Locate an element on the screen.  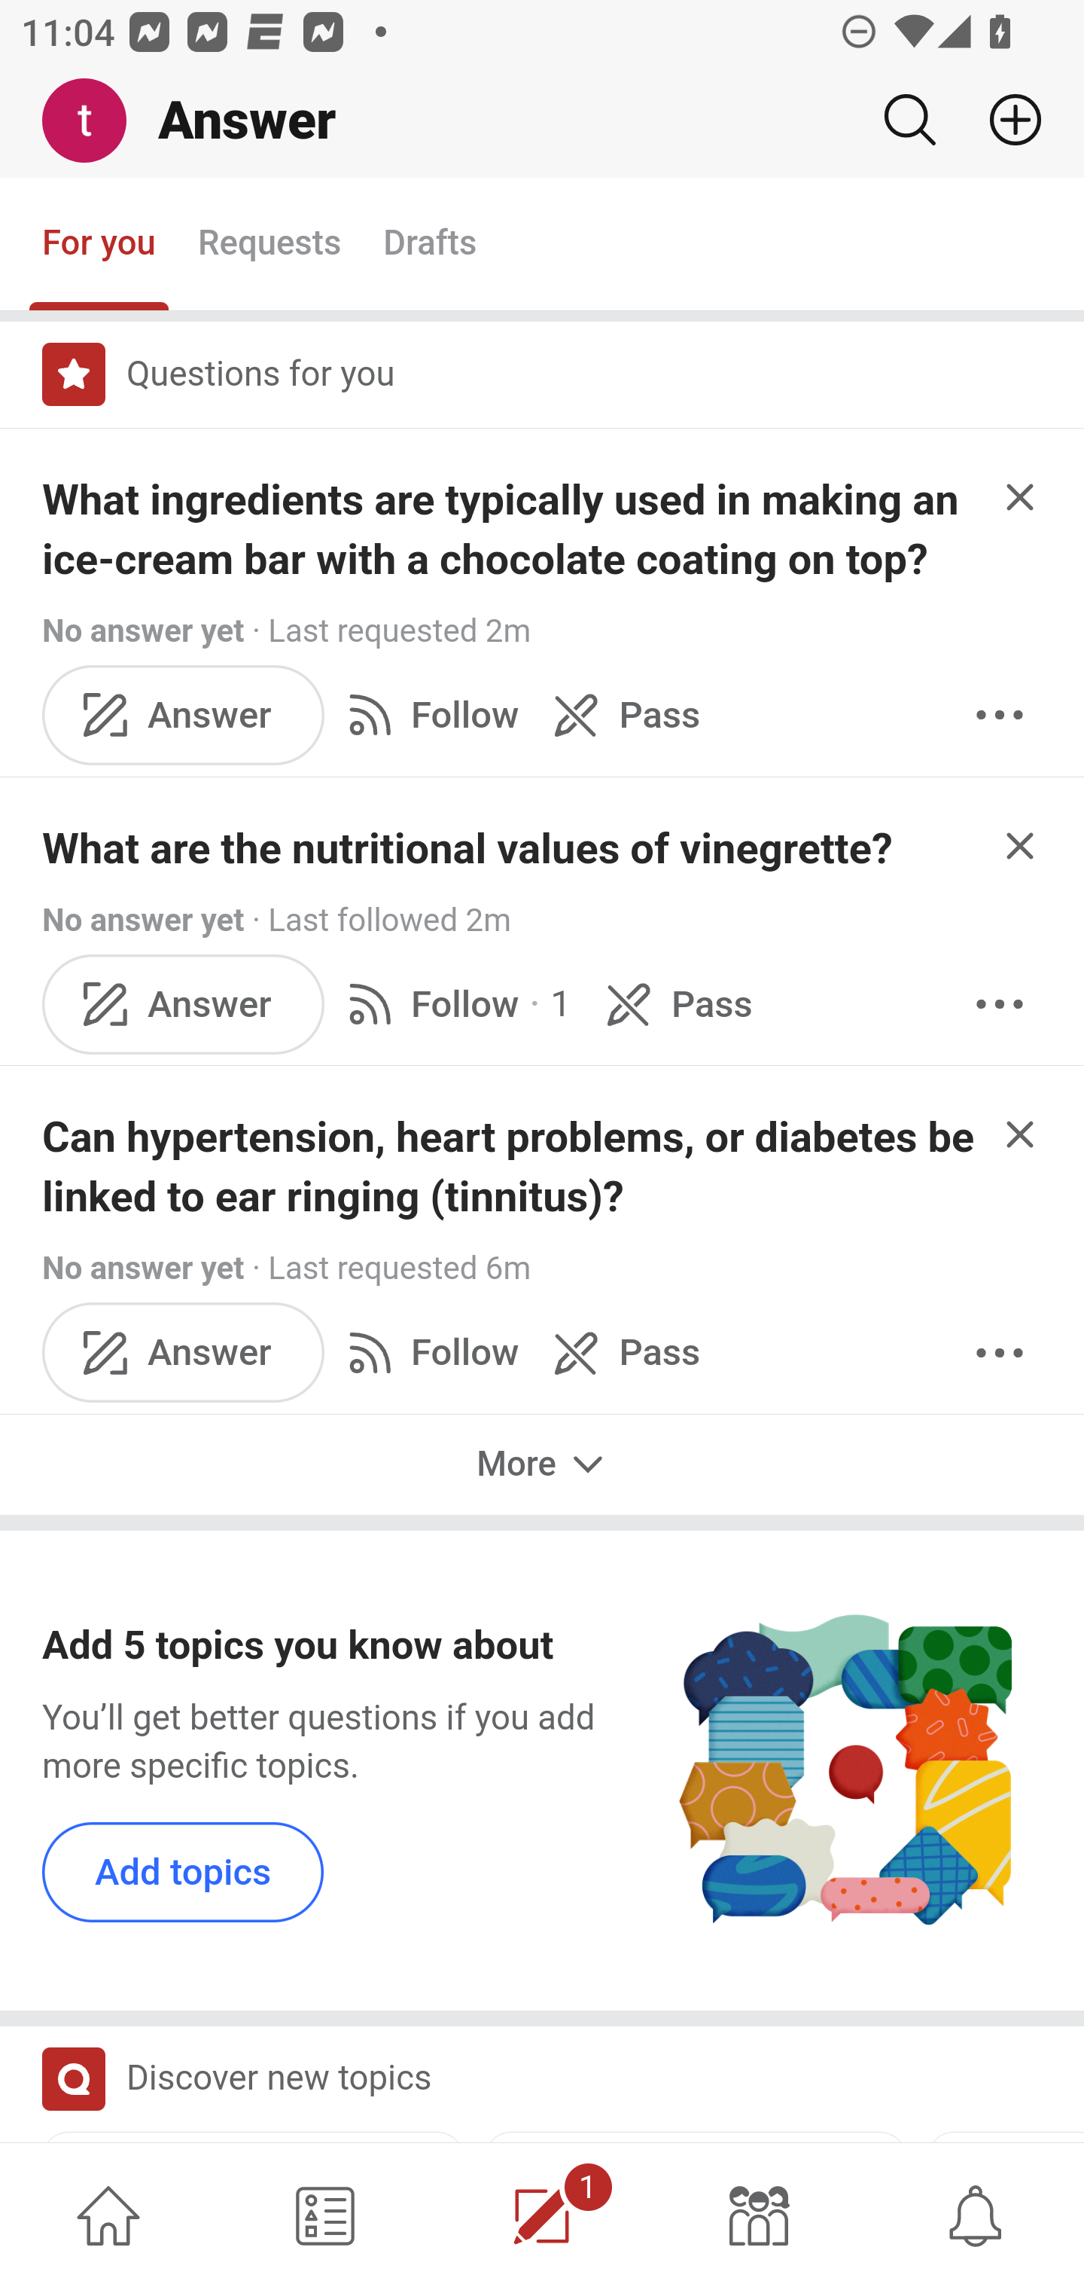
More is located at coordinates (1000, 713).